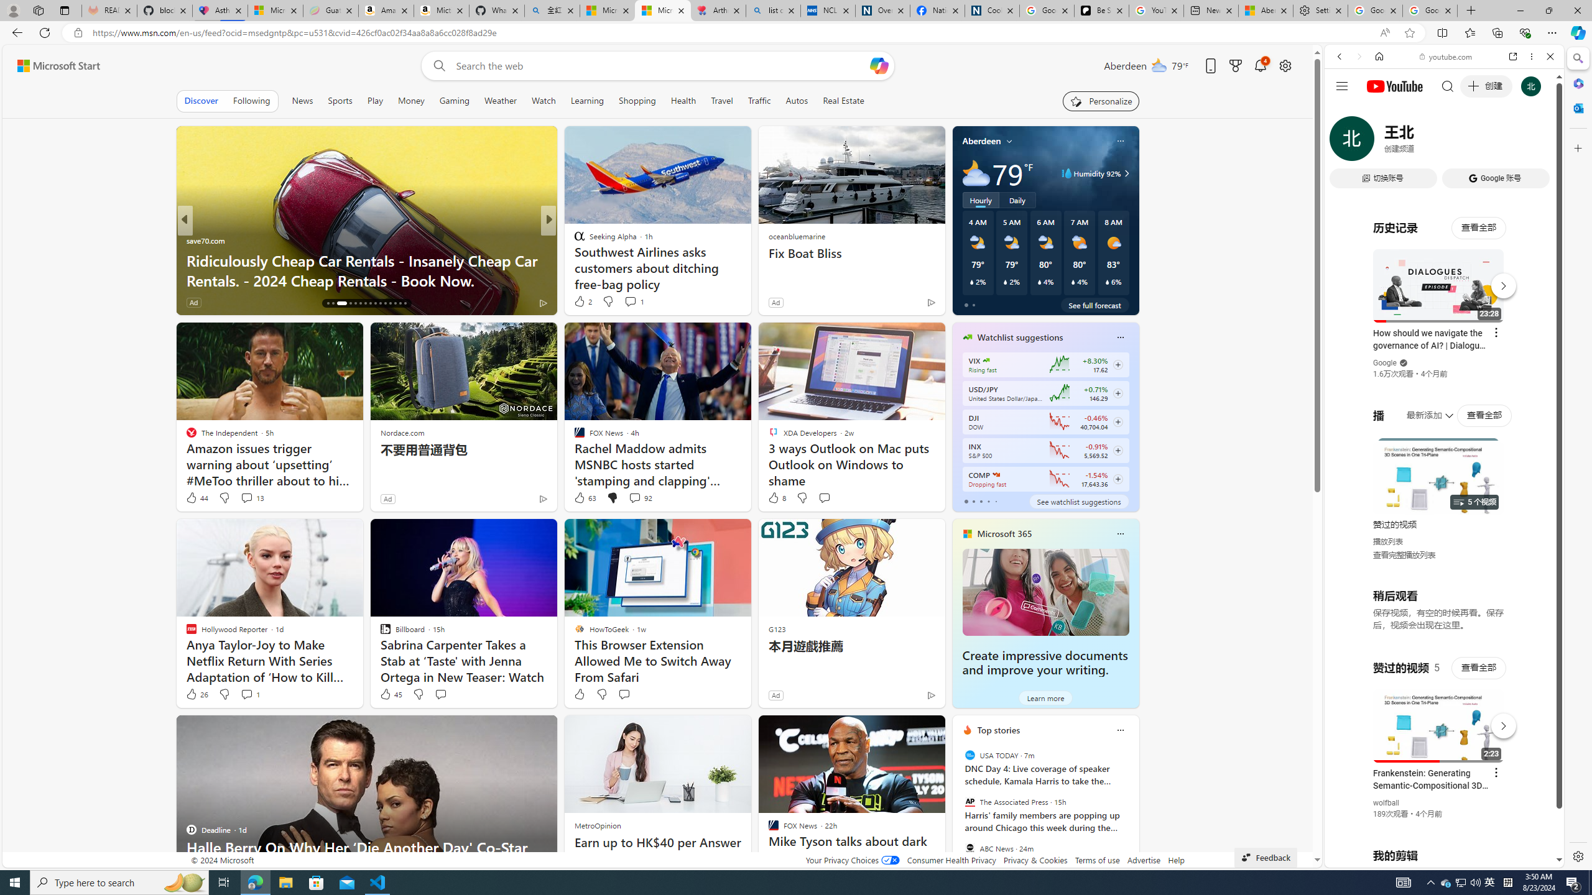 Image resolution: width=1592 pixels, height=895 pixels. What do you see at coordinates (995, 475) in the screenshot?
I see `NASDAQ` at bounding box center [995, 475].